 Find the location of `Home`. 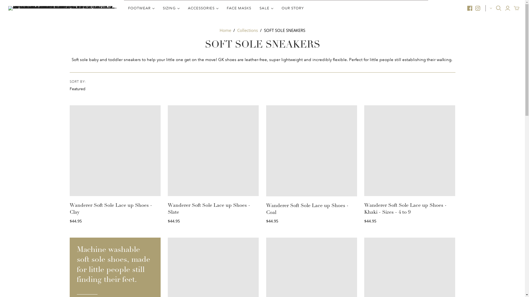

Home is located at coordinates (225, 30).